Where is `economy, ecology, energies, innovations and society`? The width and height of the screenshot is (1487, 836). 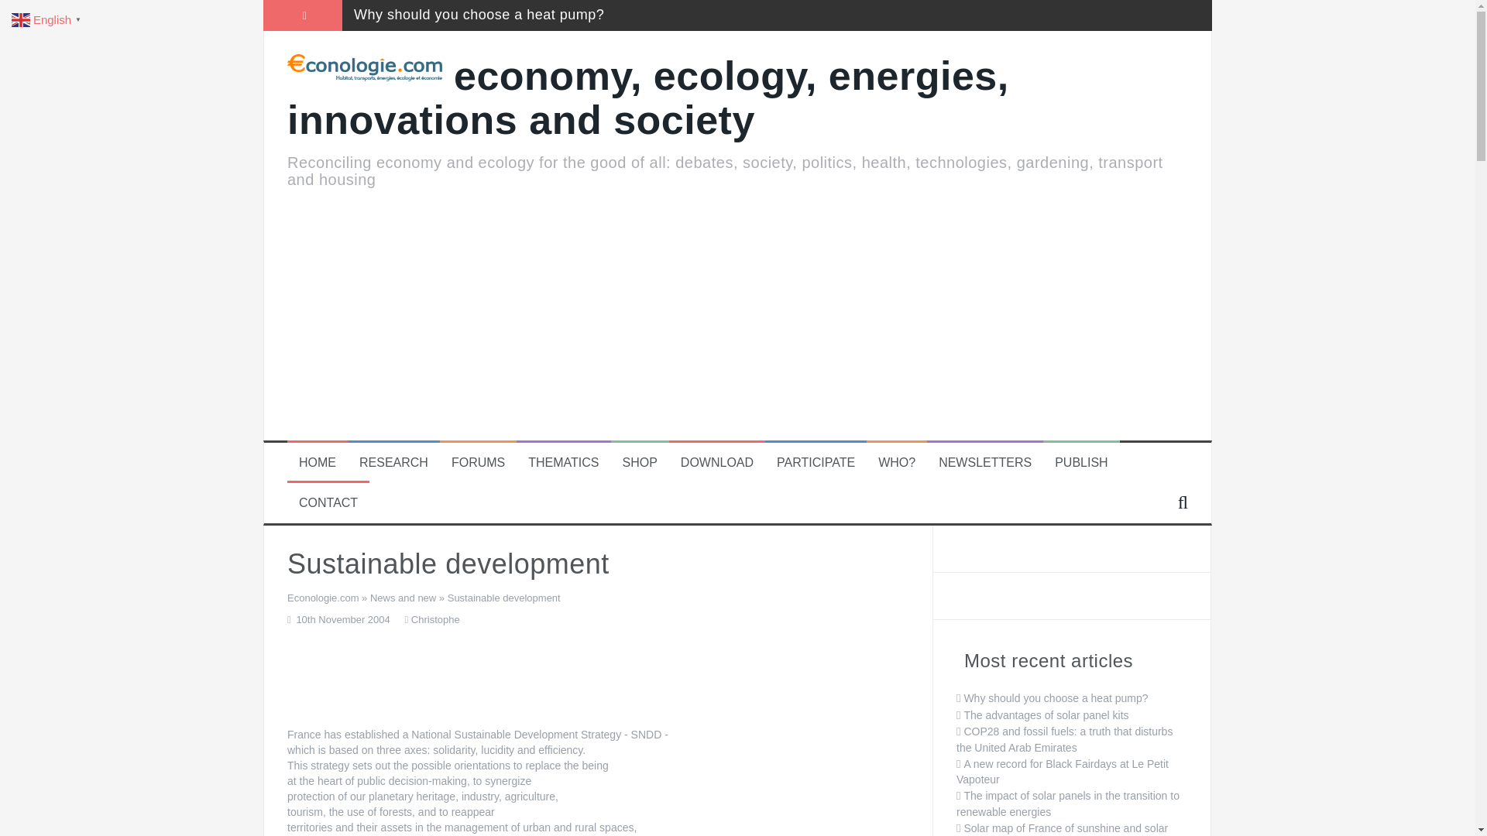
economy, ecology, energies, innovations and society is located at coordinates (647, 98).